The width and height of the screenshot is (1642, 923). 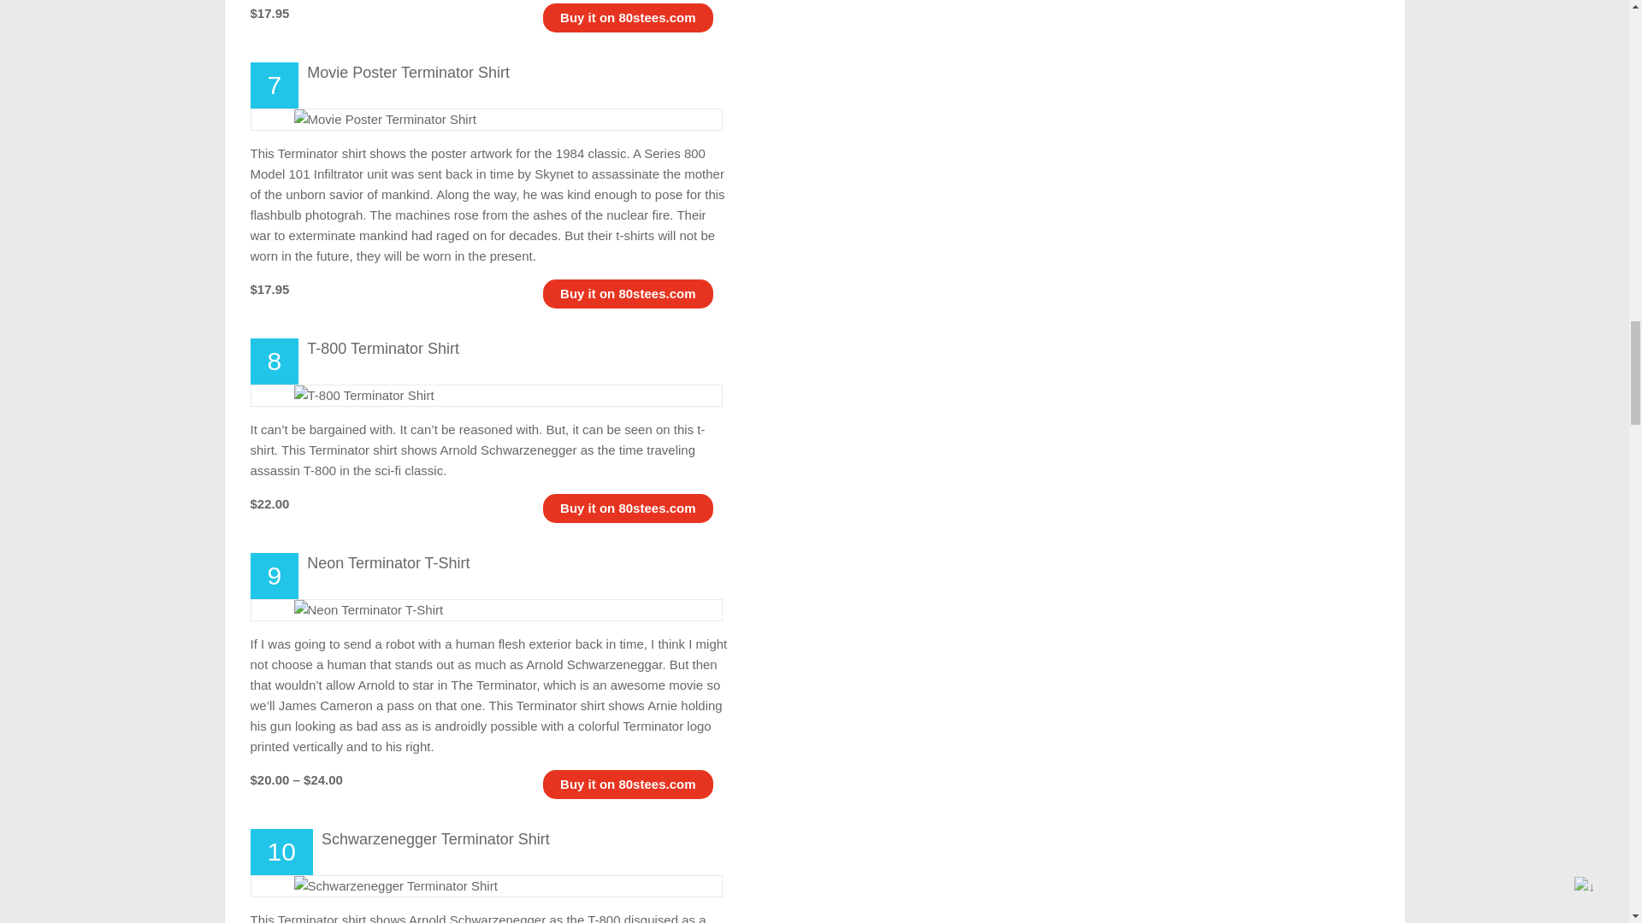 I want to click on Buy it on 80stees.com, so click(x=627, y=17).